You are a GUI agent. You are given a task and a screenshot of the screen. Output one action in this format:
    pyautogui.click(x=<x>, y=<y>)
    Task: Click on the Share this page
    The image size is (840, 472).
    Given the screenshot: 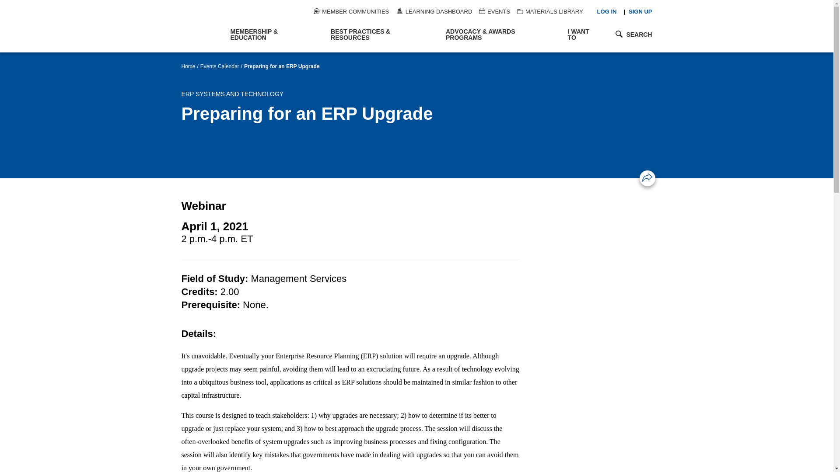 What is the action you would take?
    pyautogui.click(x=647, y=177)
    